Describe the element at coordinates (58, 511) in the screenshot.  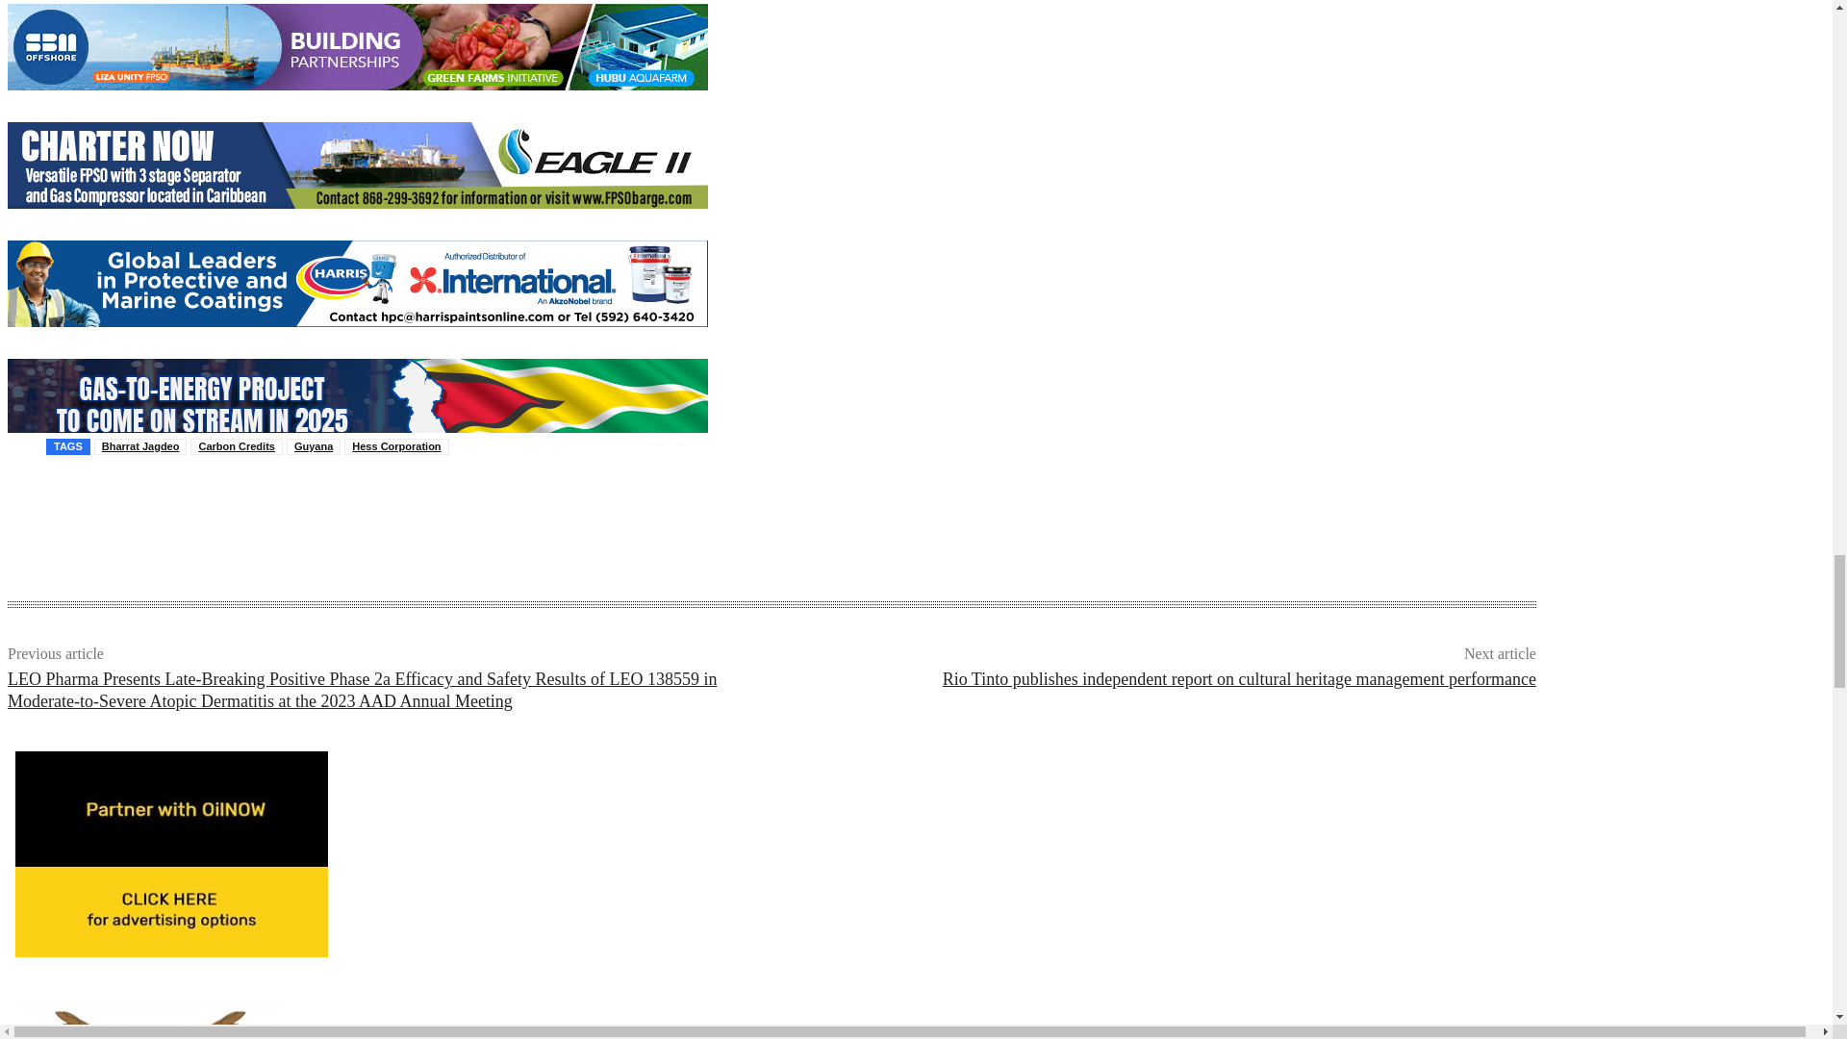
I see `Share article` at that location.